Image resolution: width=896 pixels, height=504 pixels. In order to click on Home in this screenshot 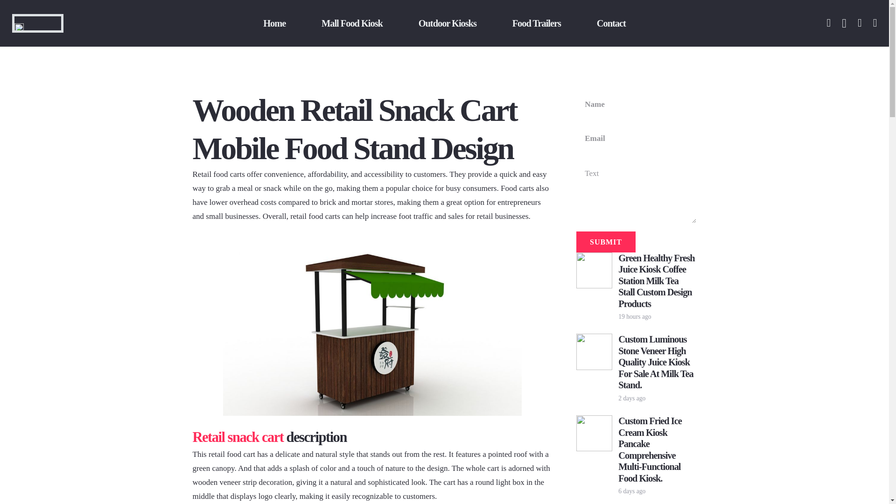, I will do `click(274, 23)`.